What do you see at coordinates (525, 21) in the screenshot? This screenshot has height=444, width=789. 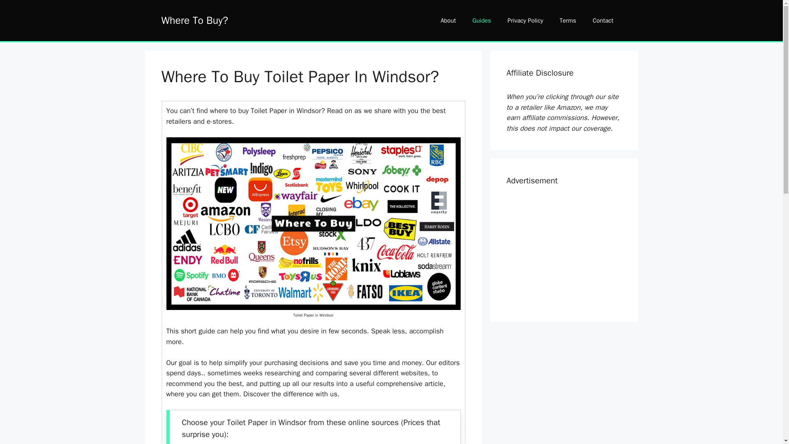 I see `Privacy Policy` at bounding box center [525, 21].